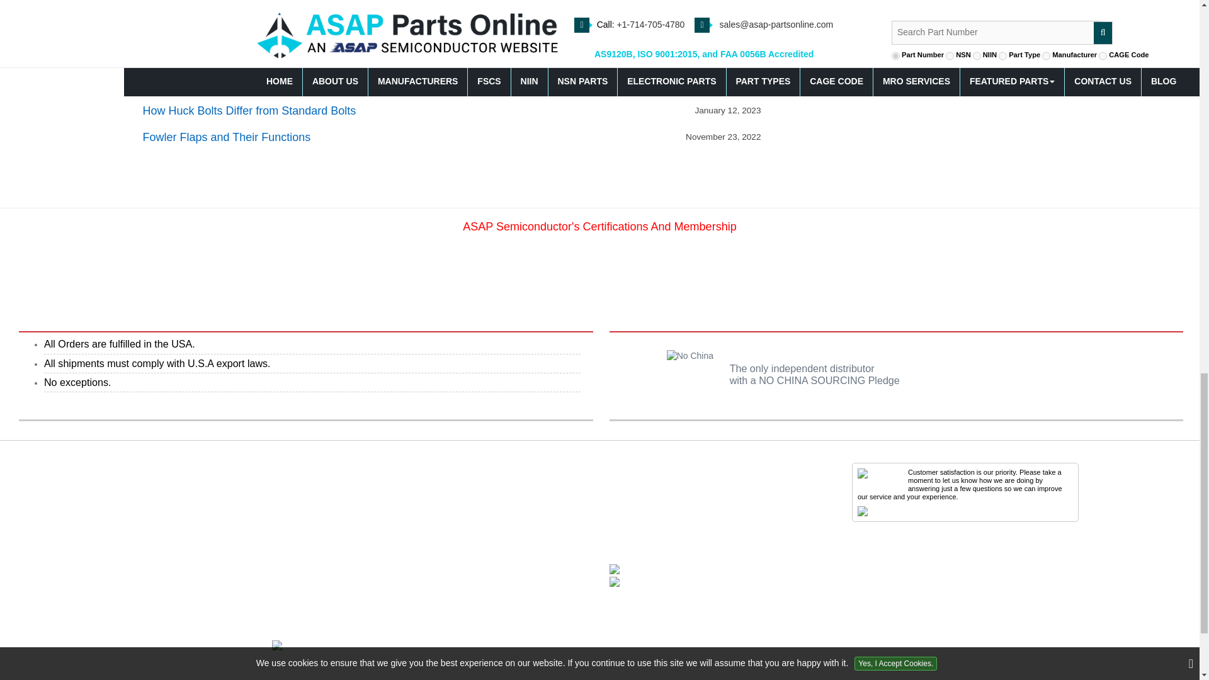 The width and height of the screenshot is (1209, 680). What do you see at coordinates (249, 111) in the screenshot?
I see `How Huck Bolts Differ from Standard Bolts` at bounding box center [249, 111].